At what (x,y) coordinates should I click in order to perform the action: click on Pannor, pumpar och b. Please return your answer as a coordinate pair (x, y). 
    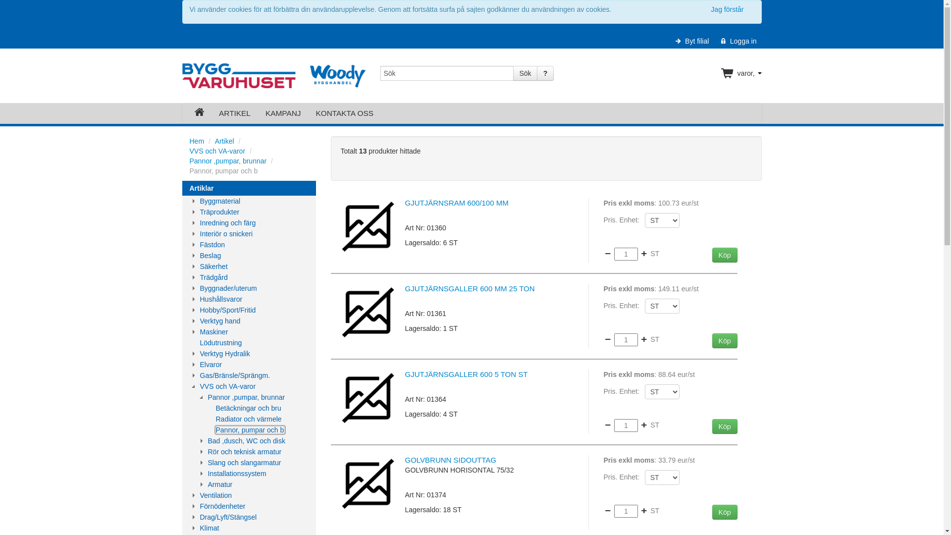
    Looking at the image, I should click on (250, 430).